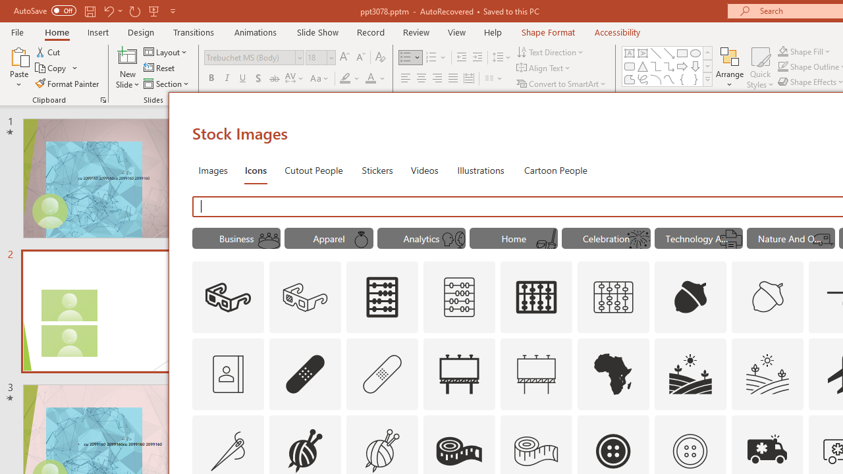  What do you see at coordinates (555, 170) in the screenshot?
I see `Cartoon People` at bounding box center [555, 170].